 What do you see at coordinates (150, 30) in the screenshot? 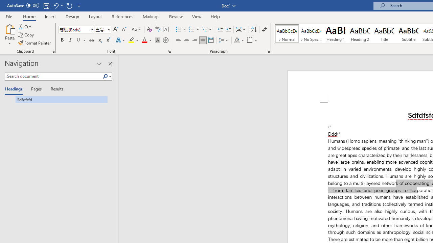
I see `Clear Formatting` at bounding box center [150, 30].